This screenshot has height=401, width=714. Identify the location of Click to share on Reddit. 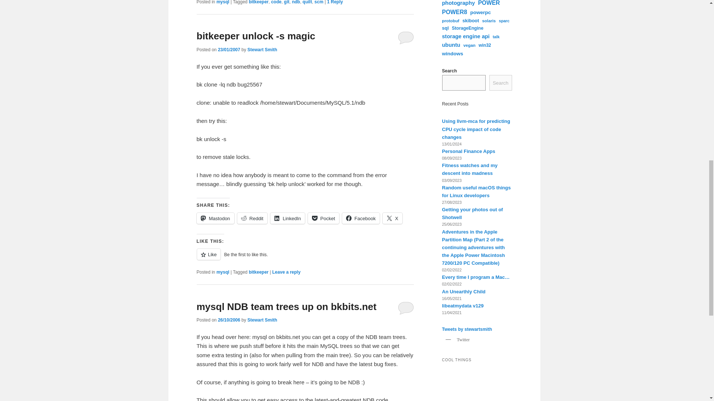
(252, 218).